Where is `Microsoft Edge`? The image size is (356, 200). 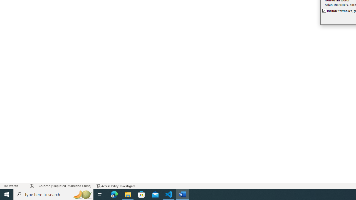 Microsoft Edge is located at coordinates (114, 194).